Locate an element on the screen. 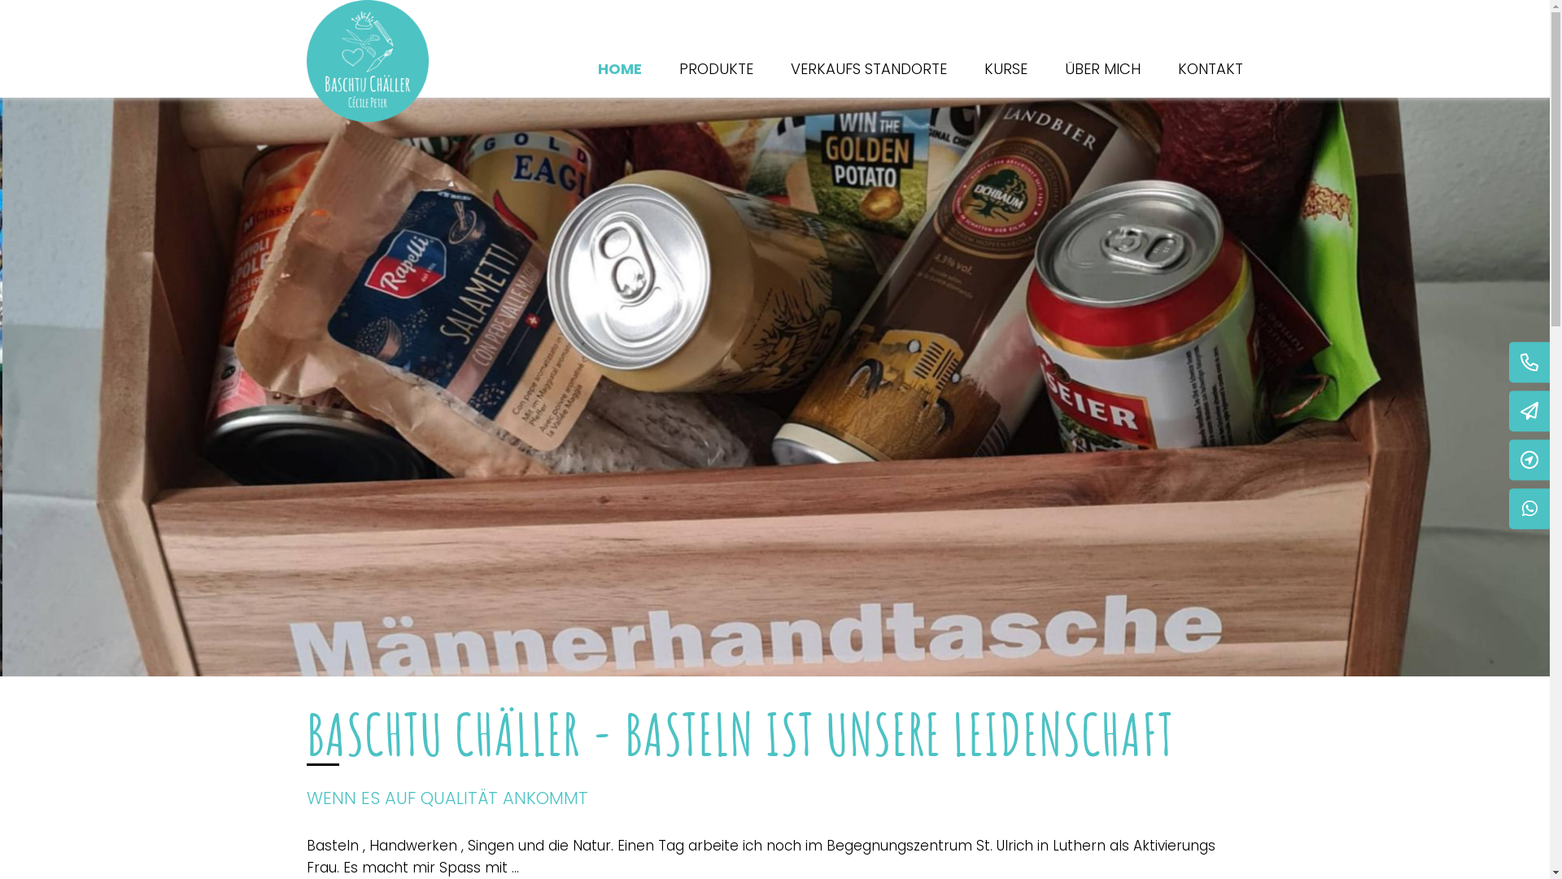 The image size is (1562, 879). KURSE is located at coordinates (1006, 68).